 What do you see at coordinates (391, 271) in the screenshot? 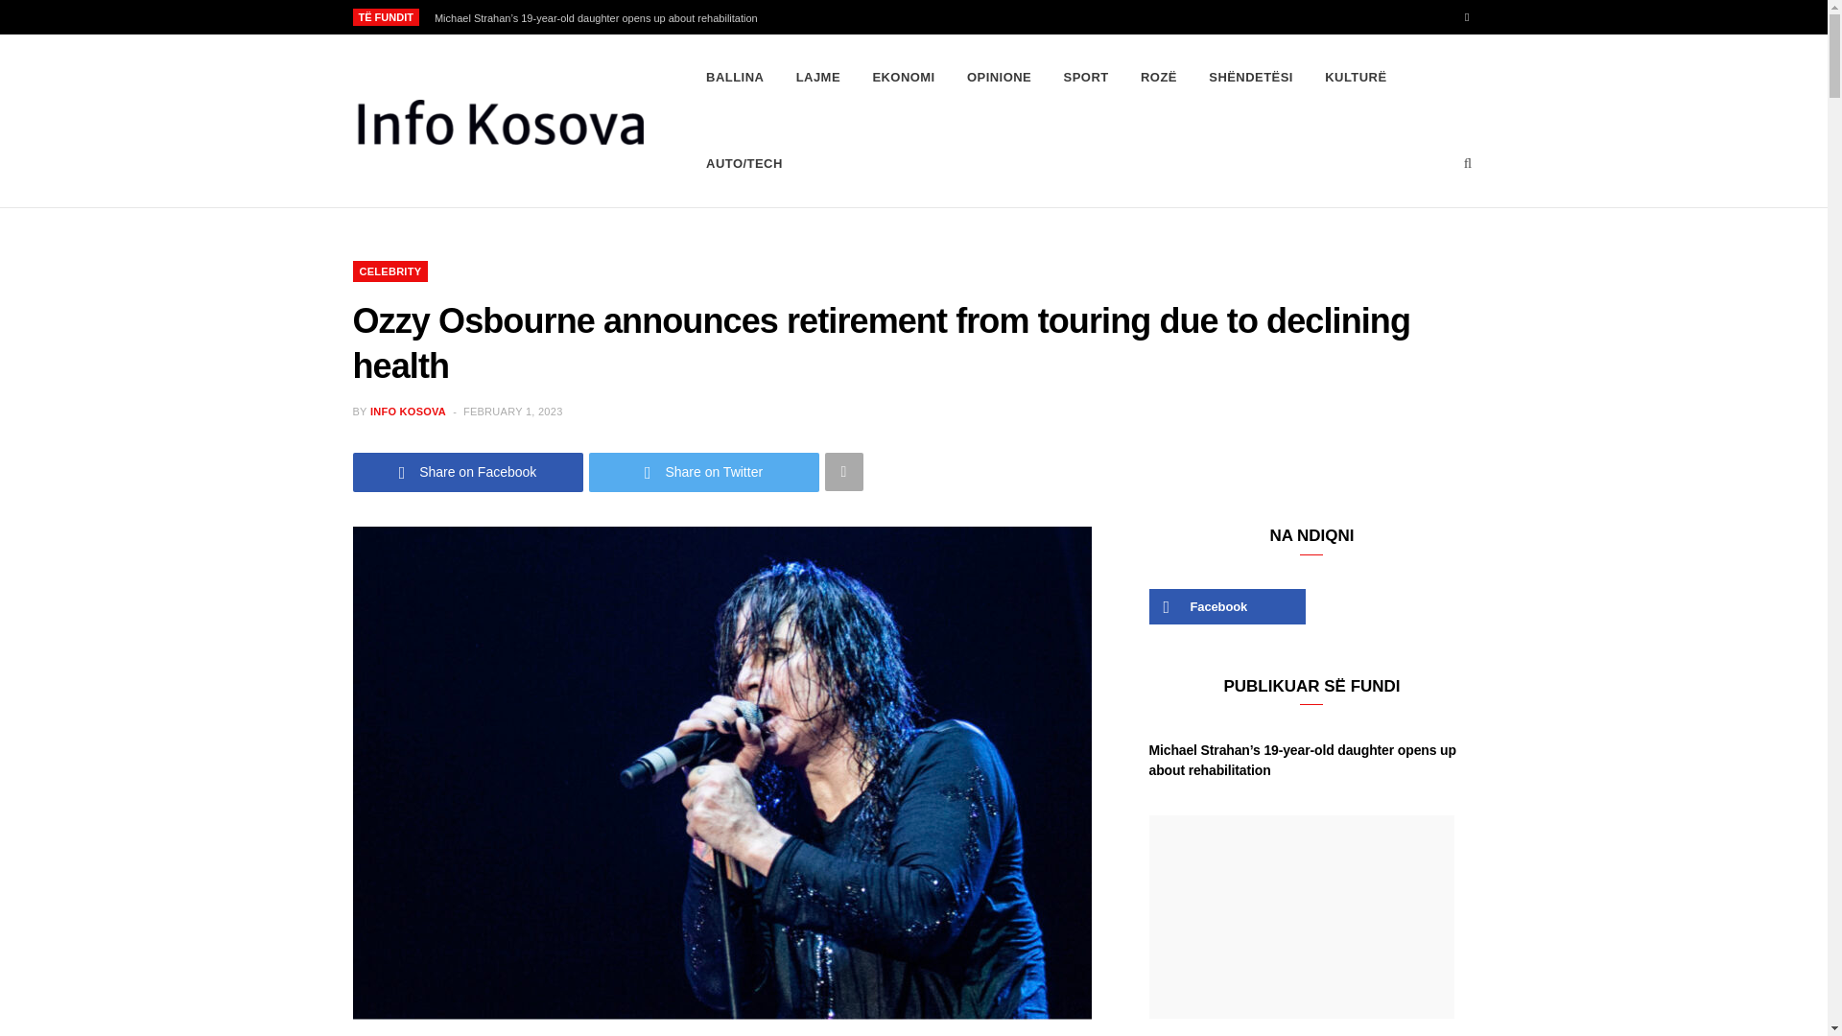
I see `CELEBRITY` at bounding box center [391, 271].